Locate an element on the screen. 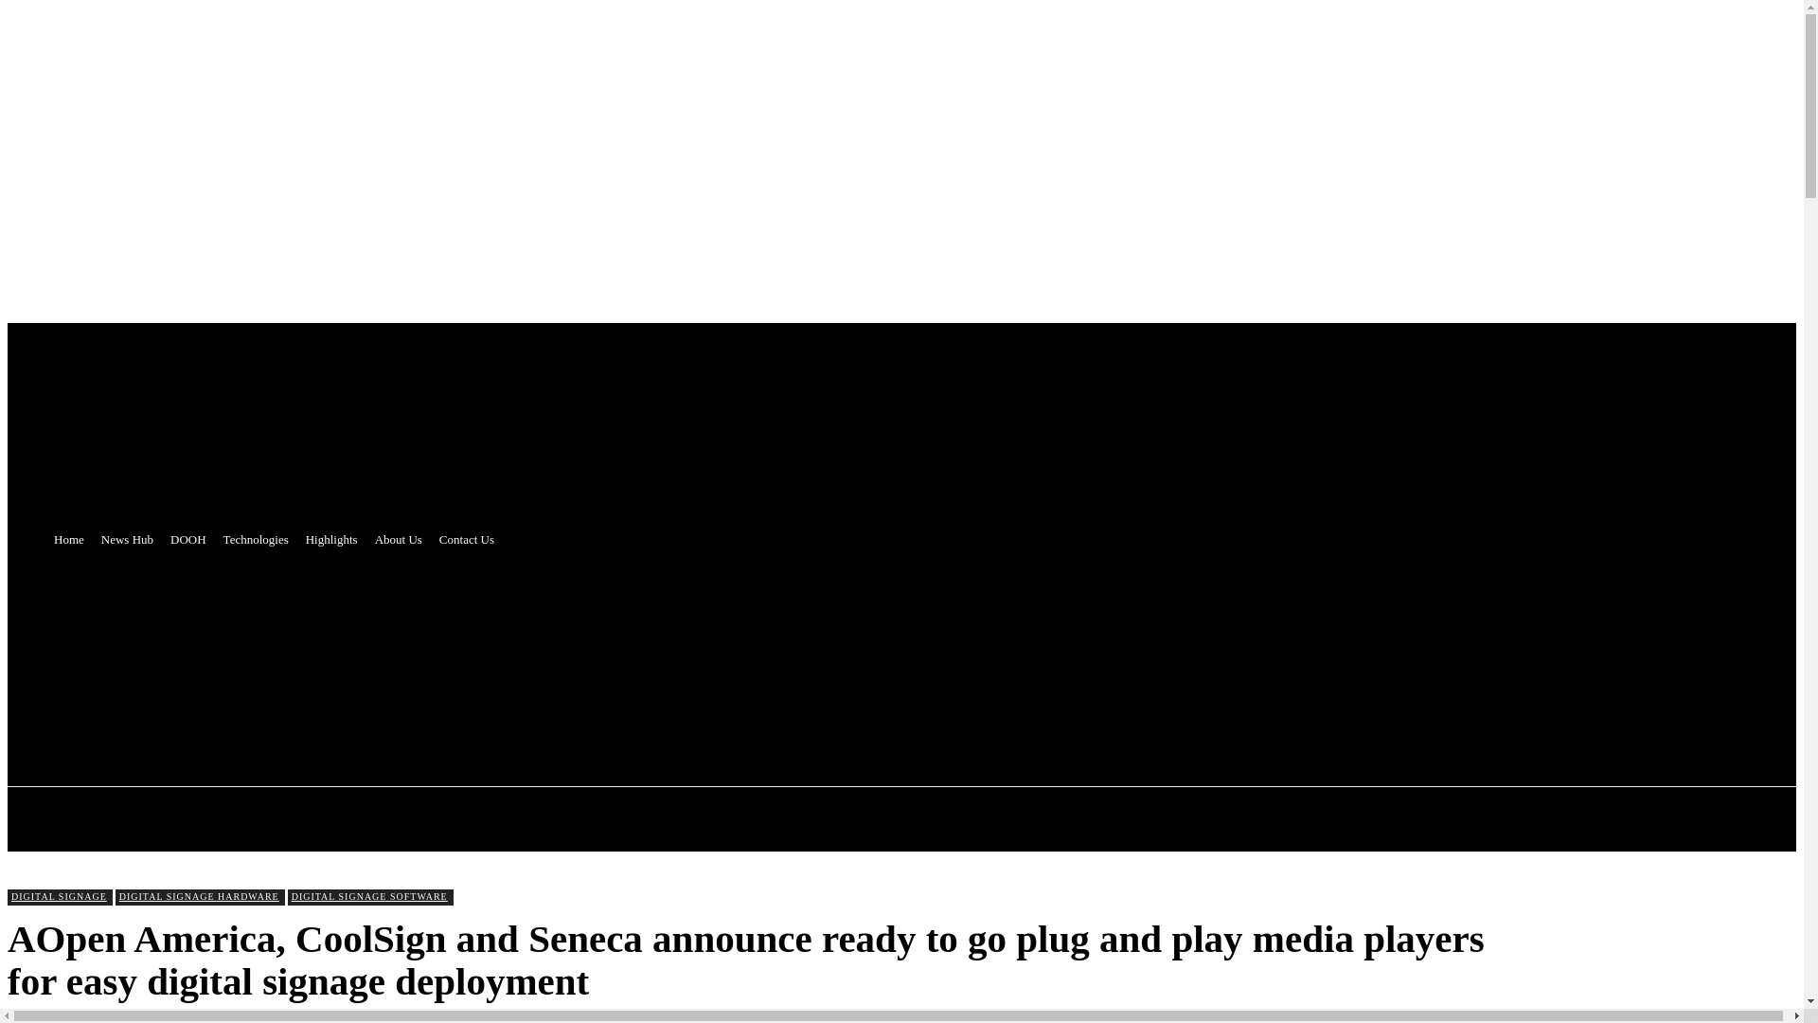 The image size is (1818, 1023). Forgot your password? Get help is located at coordinates (104, 424).